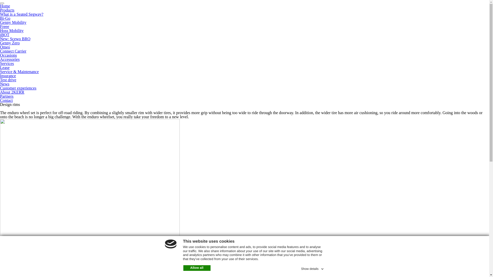 The image size is (493, 277). I want to click on Genny Zero, so click(10, 43).